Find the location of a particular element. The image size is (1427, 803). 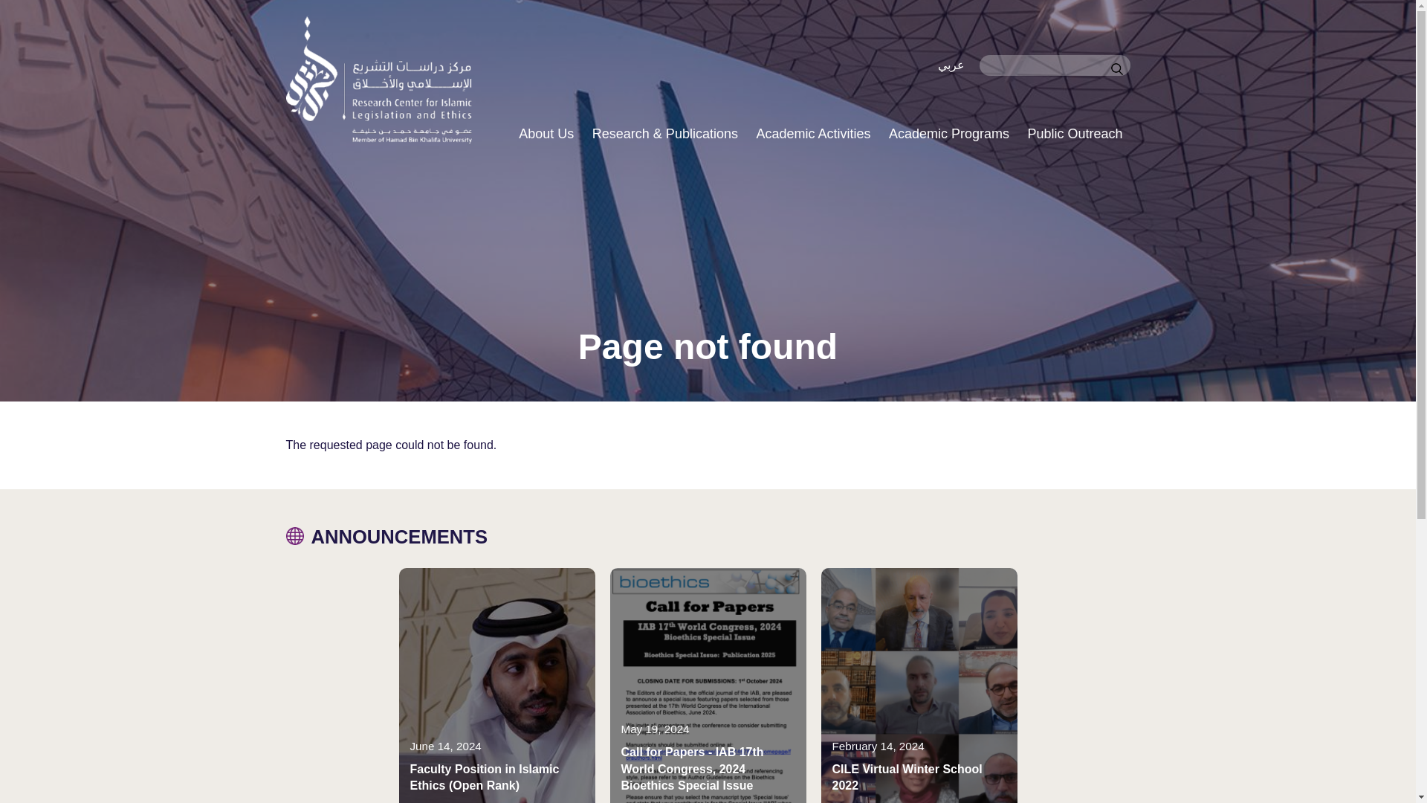

Academic Activities is located at coordinates (812, 134).